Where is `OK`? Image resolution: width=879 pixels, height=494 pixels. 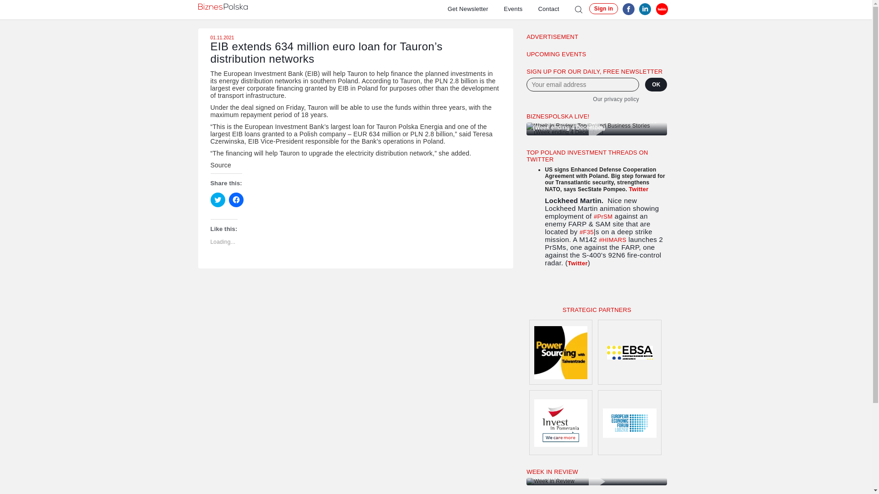
OK is located at coordinates (656, 84).